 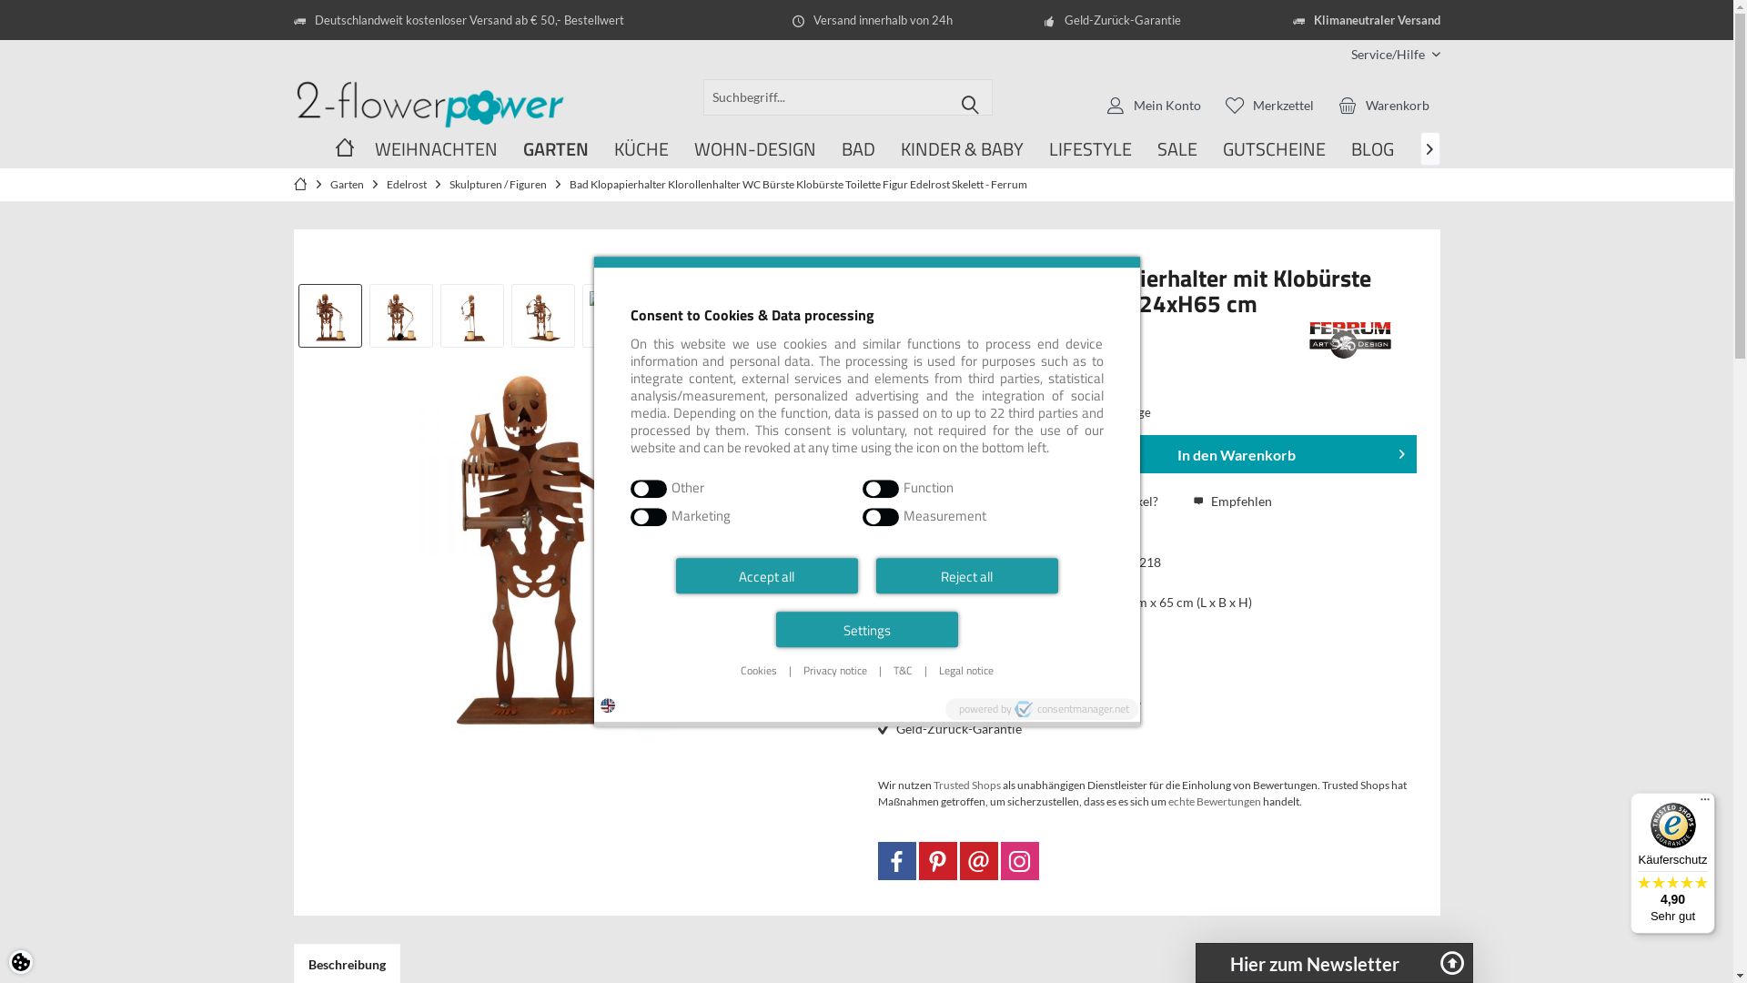 What do you see at coordinates (1348, 340) in the screenshot?
I see `Weitere Artikel von Ferrum` at bounding box center [1348, 340].